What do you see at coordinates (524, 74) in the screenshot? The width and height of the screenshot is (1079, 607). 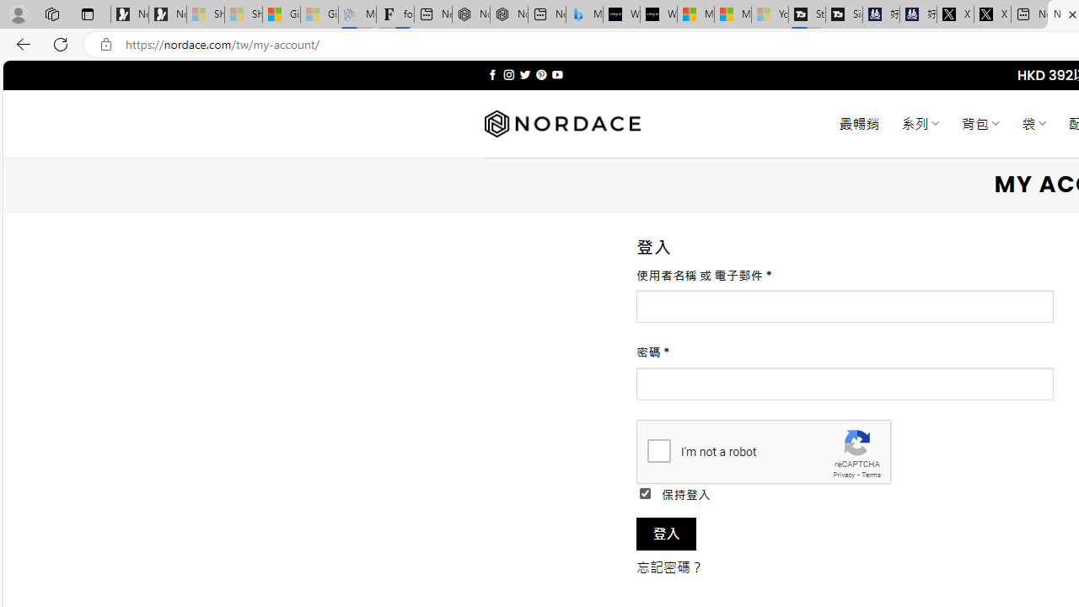 I see `Follow on Twitter` at bounding box center [524, 74].